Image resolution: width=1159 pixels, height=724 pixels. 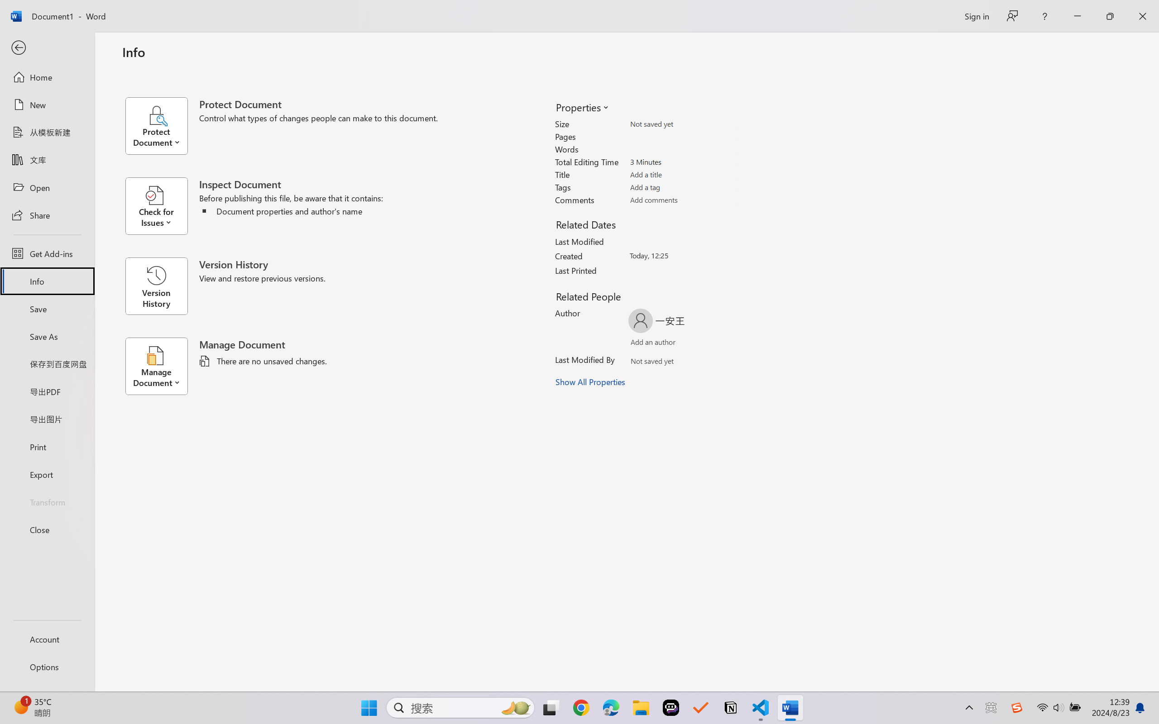 I want to click on Options, so click(x=47, y=667).